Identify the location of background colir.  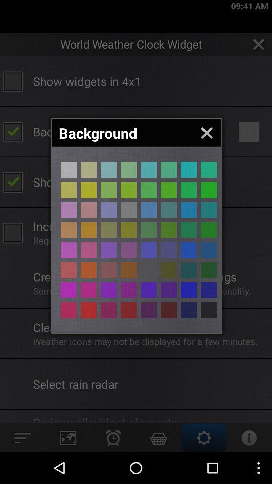
(129, 310).